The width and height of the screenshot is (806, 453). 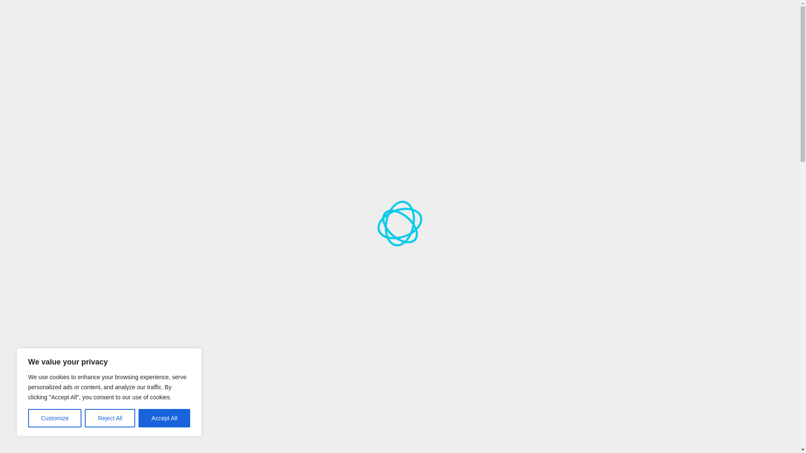 I want to click on Reject All, so click(x=110, y=418).